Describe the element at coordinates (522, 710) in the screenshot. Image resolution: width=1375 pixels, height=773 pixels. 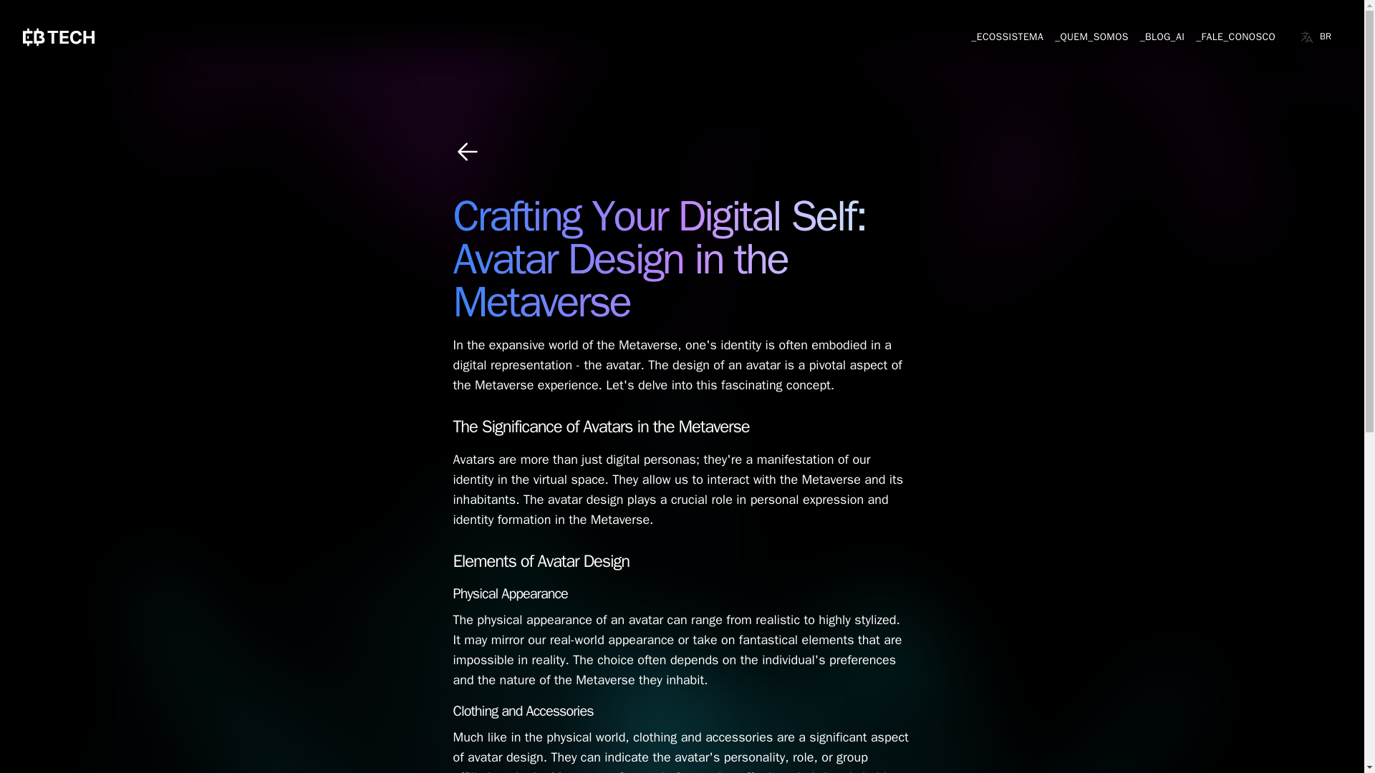
I see `Clothing and Accessories` at that location.